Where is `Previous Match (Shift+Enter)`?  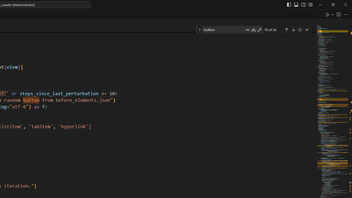
Previous Match (Shift+Enter) is located at coordinates (287, 29).